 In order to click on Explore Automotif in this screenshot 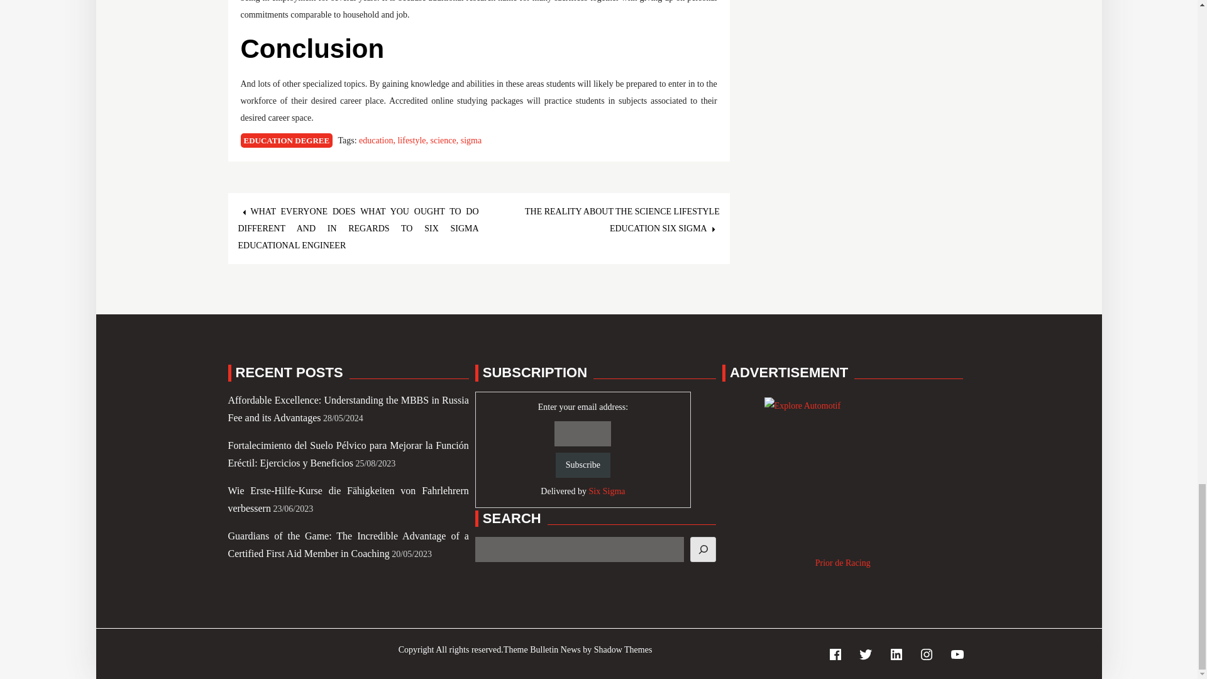, I will do `click(842, 475)`.